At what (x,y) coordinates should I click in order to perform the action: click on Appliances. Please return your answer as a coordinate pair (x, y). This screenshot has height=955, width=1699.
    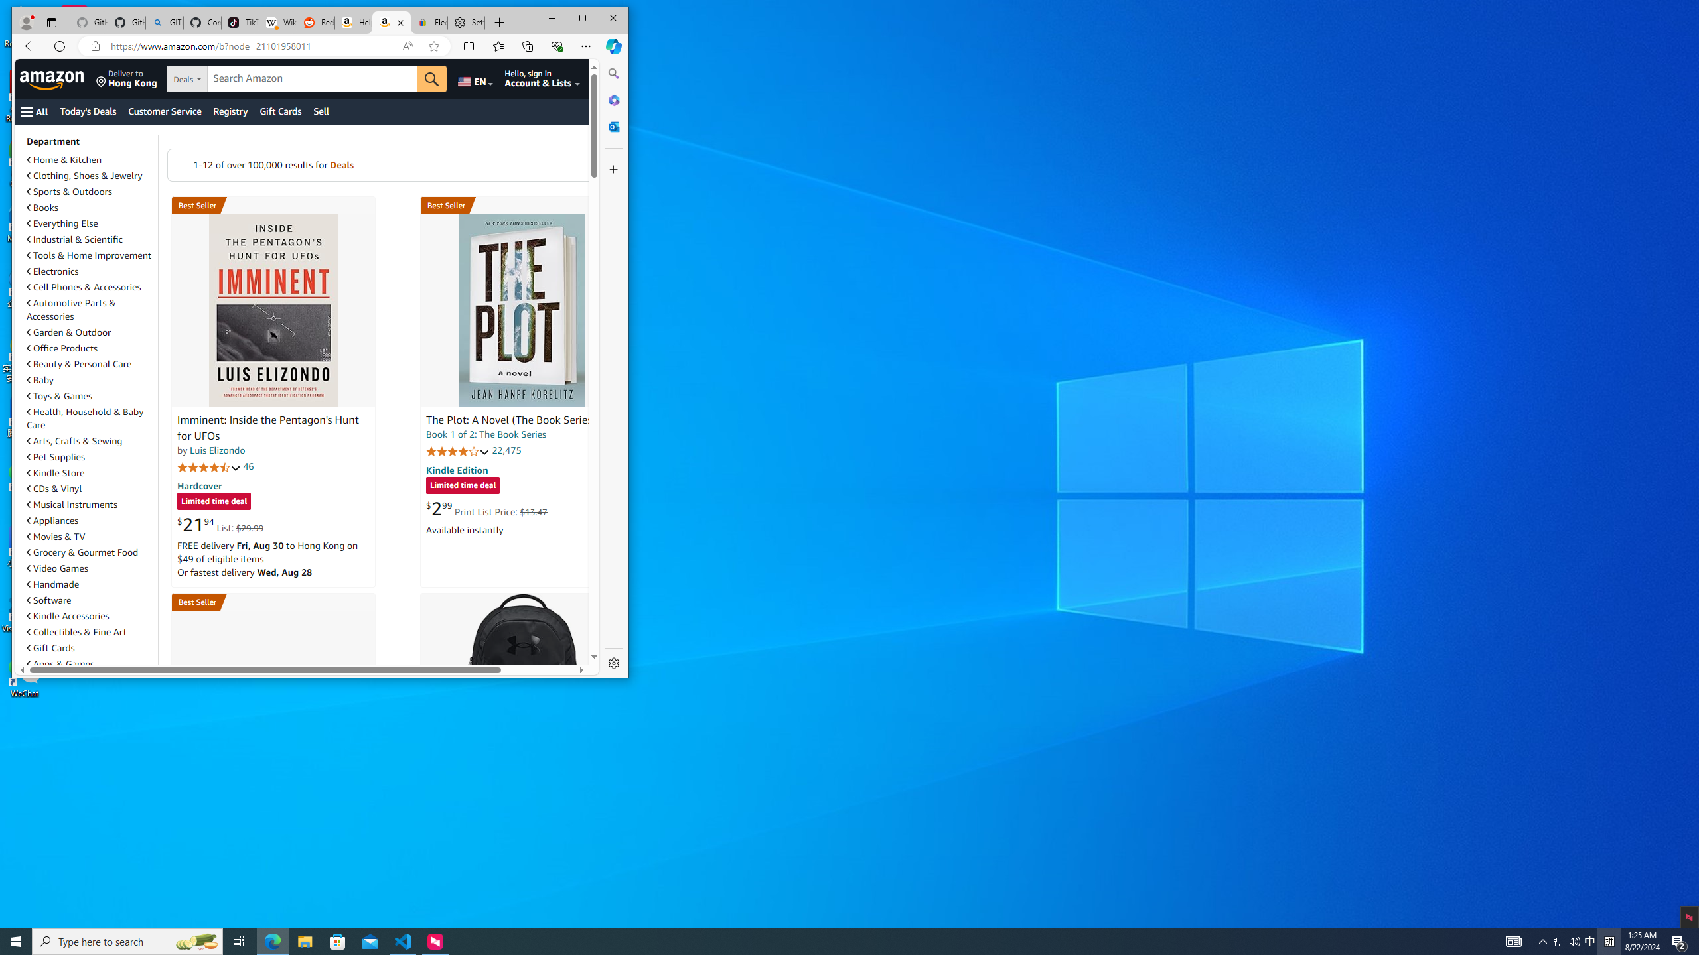
    Looking at the image, I should click on (90, 520).